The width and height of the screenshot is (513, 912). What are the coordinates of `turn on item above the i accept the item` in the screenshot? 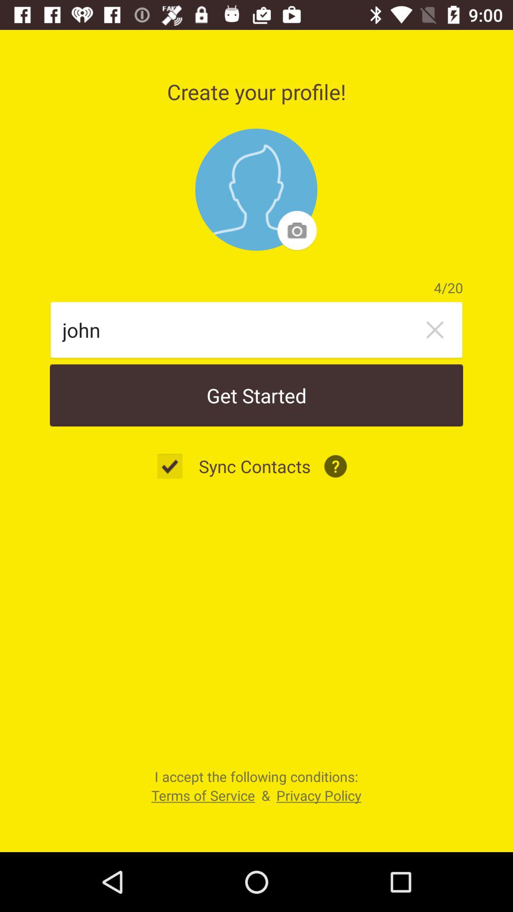 It's located at (175, 466).